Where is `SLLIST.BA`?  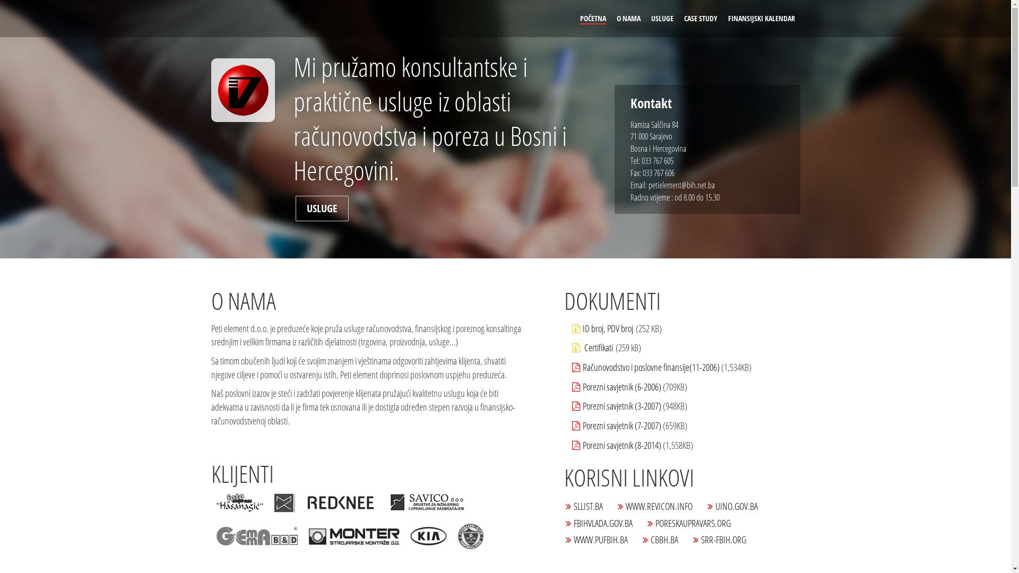
SLLIST.BA is located at coordinates (588, 506).